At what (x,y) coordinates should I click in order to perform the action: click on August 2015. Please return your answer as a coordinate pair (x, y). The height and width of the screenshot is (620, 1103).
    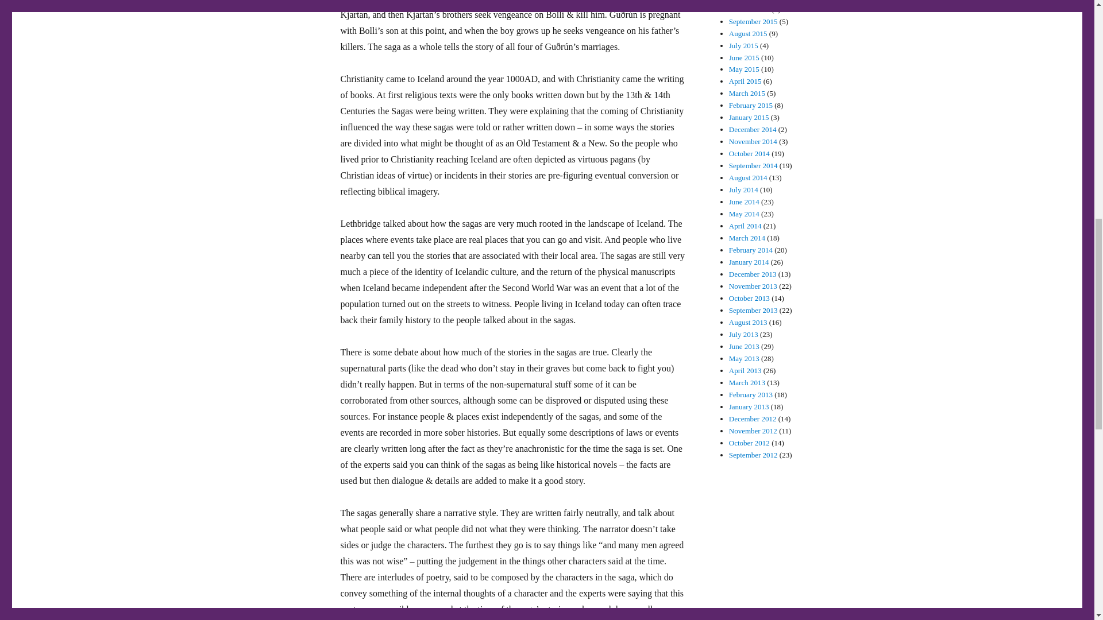
    Looking at the image, I should click on (748, 33).